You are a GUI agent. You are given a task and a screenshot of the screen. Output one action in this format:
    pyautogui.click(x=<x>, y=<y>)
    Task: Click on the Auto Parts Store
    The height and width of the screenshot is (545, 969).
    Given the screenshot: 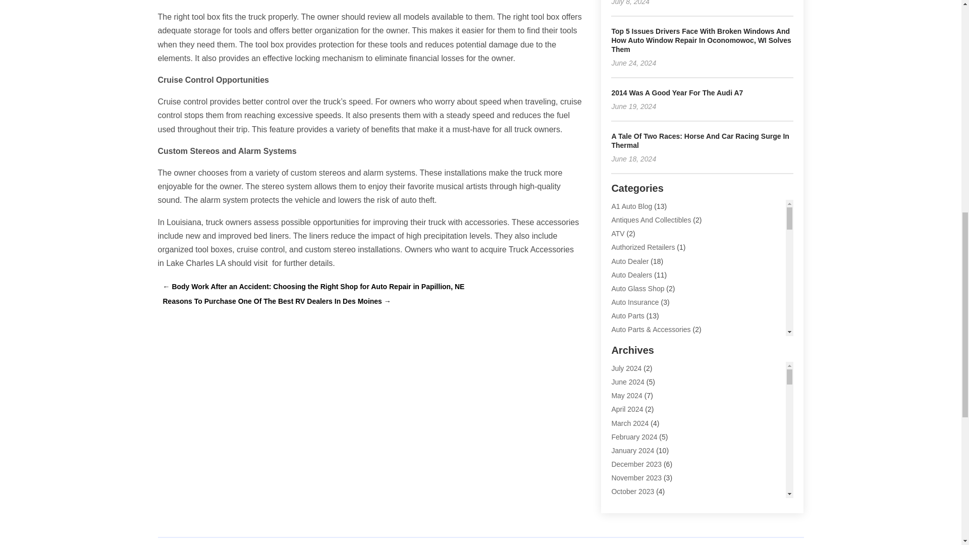 What is the action you would take?
    pyautogui.click(x=637, y=357)
    